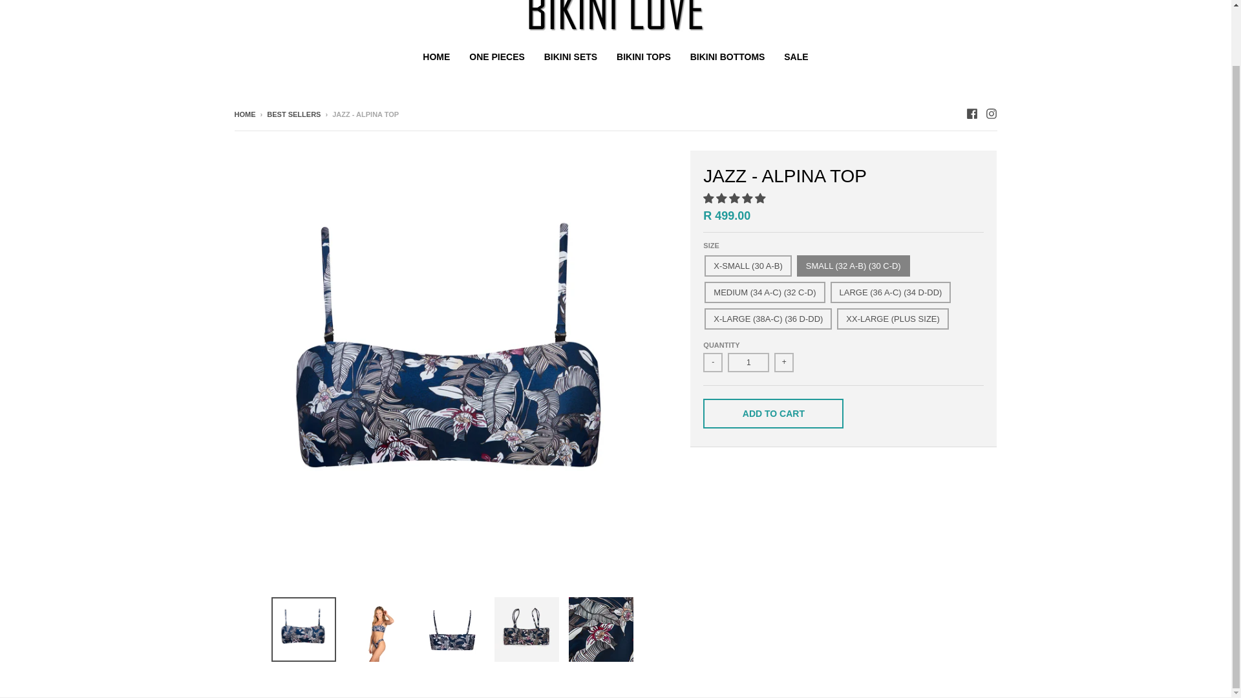 Image resolution: width=1241 pixels, height=698 pixels. I want to click on SALE, so click(796, 57).